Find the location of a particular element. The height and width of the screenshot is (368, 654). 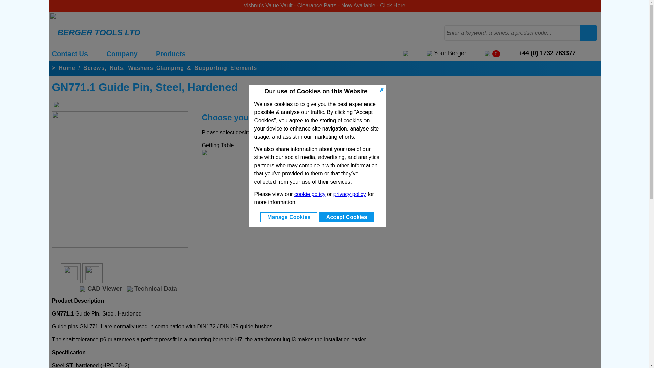

cookie policy is located at coordinates (310, 194).